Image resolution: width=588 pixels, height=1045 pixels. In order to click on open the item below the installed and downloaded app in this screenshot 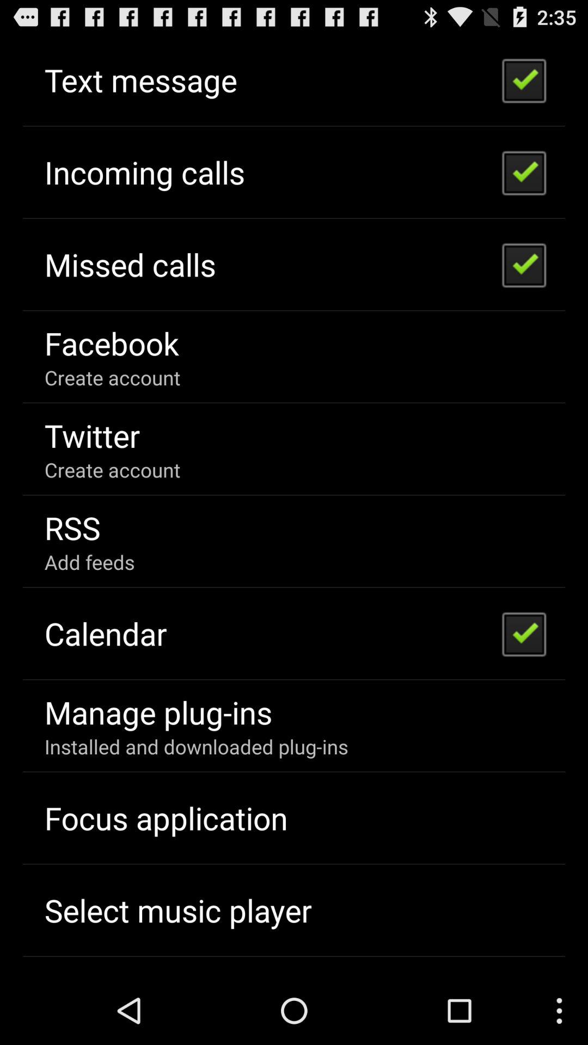, I will do `click(166, 817)`.